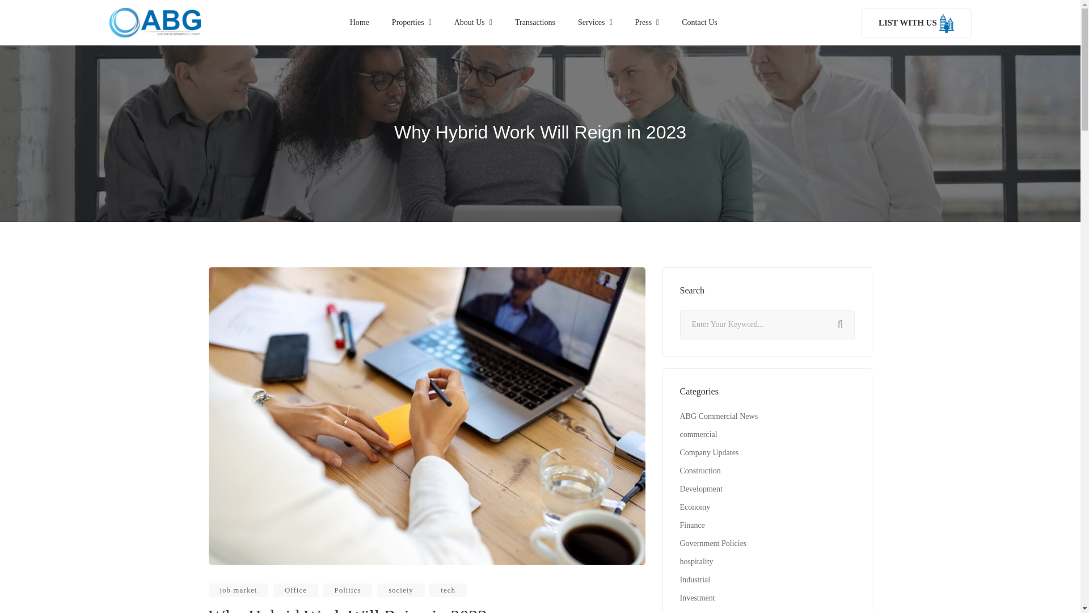 The height and width of the screenshot is (613, 1089). I want to click on LIST WITH US, so click(916, 23).